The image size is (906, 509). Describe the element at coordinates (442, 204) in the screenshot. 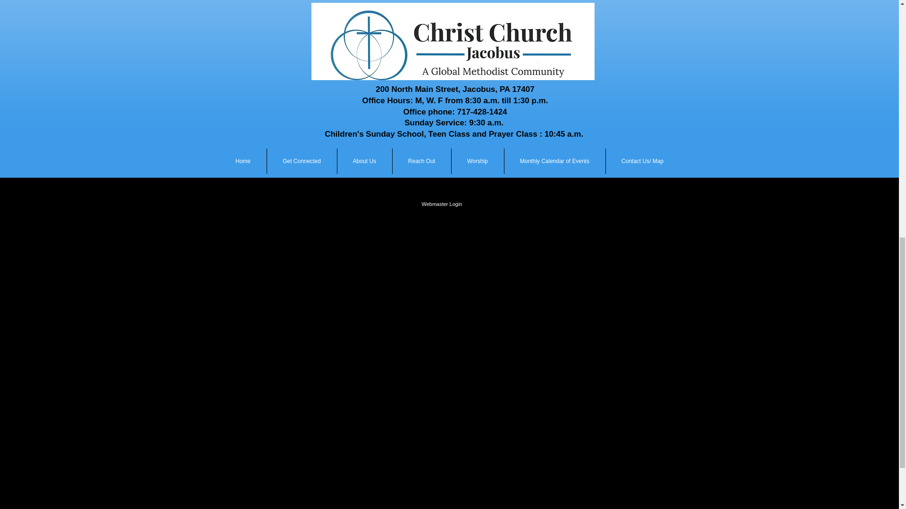

I see `Webmaster Login` at that location.